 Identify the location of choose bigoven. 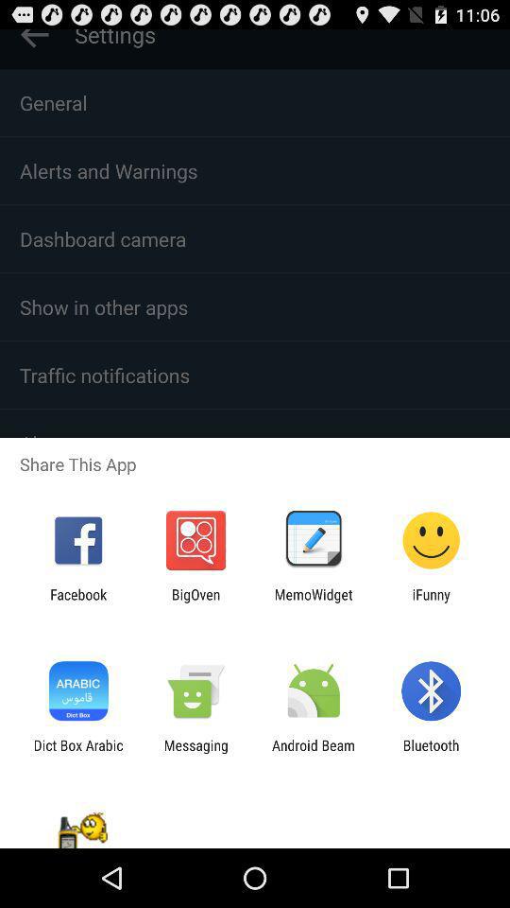
(195, 602).